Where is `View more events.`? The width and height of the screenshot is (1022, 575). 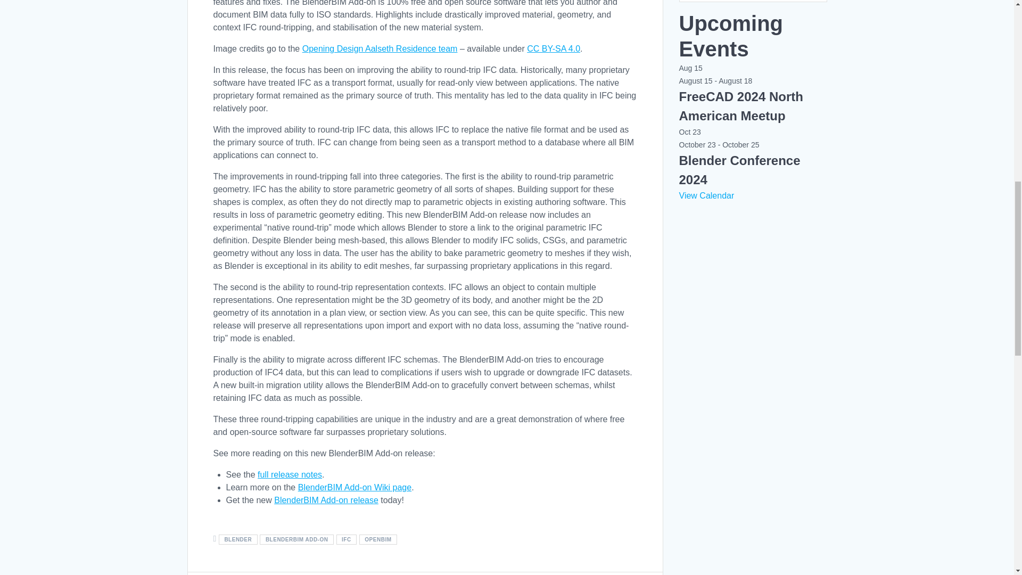 View more events. is located at coordinates (707, 195).